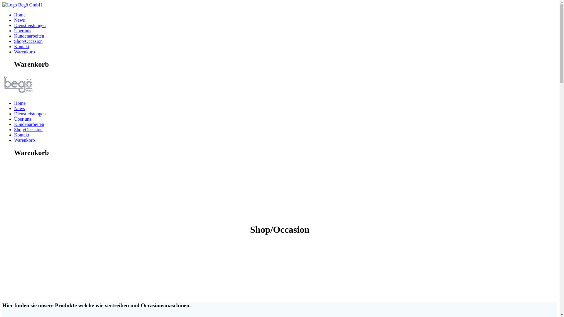  I want to click on News, so click(19, 109).